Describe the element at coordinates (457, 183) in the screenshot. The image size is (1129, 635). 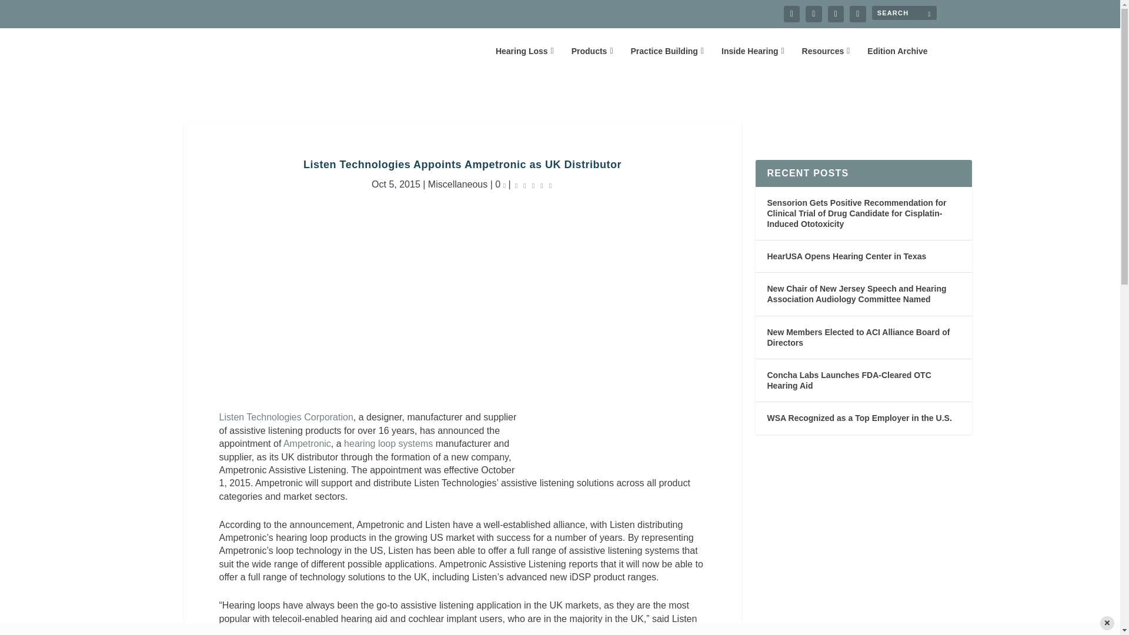
I see `Miscellaneous` at that location.